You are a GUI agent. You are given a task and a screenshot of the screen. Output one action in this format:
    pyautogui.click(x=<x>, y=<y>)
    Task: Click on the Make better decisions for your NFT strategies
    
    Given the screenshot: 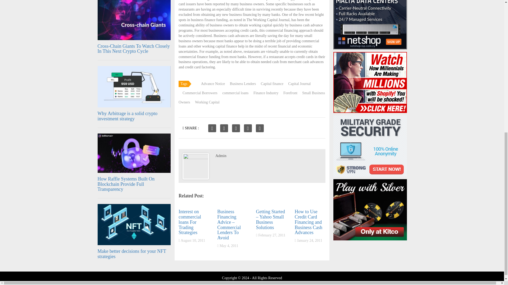 What is the action you would take?
    pyautogui.click(x=132, y=254)
    